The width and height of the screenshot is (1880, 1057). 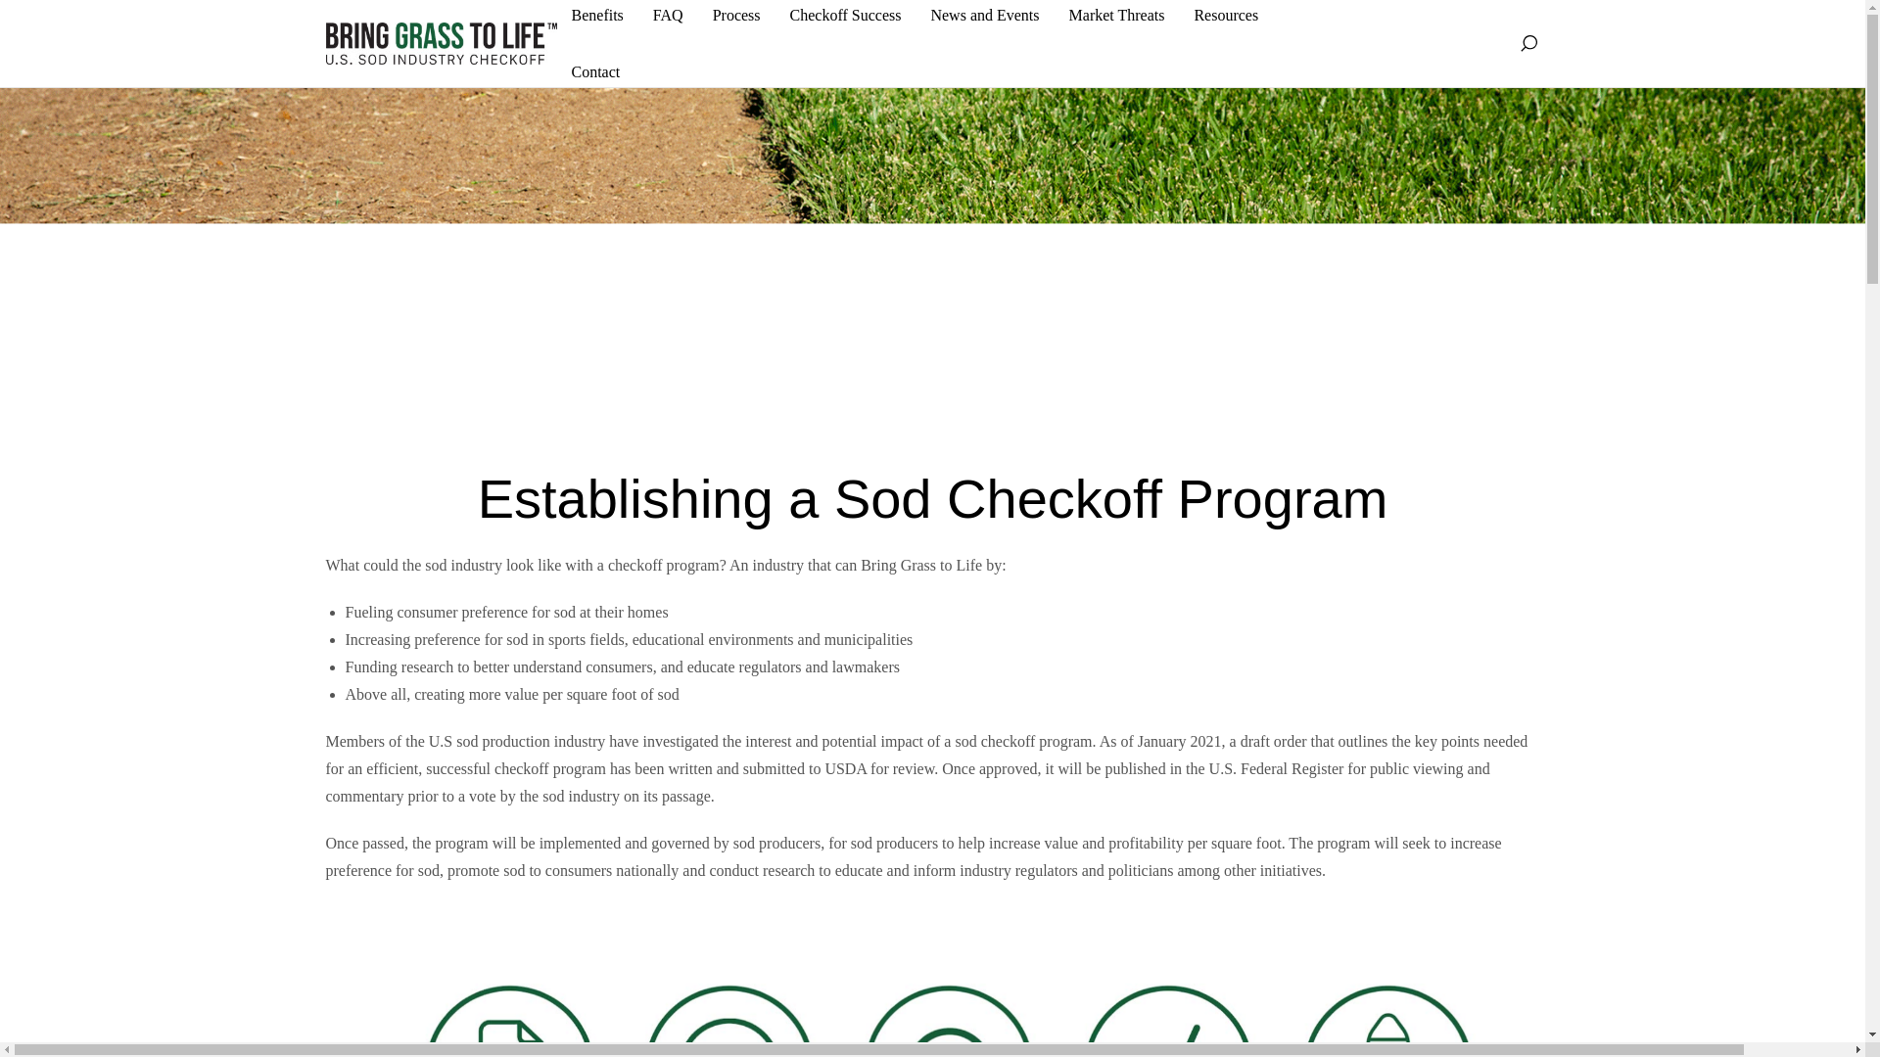 What do you see at coordinates (736, 16) in the screenshot?
I see `Process` at bounding box center [736, 16].